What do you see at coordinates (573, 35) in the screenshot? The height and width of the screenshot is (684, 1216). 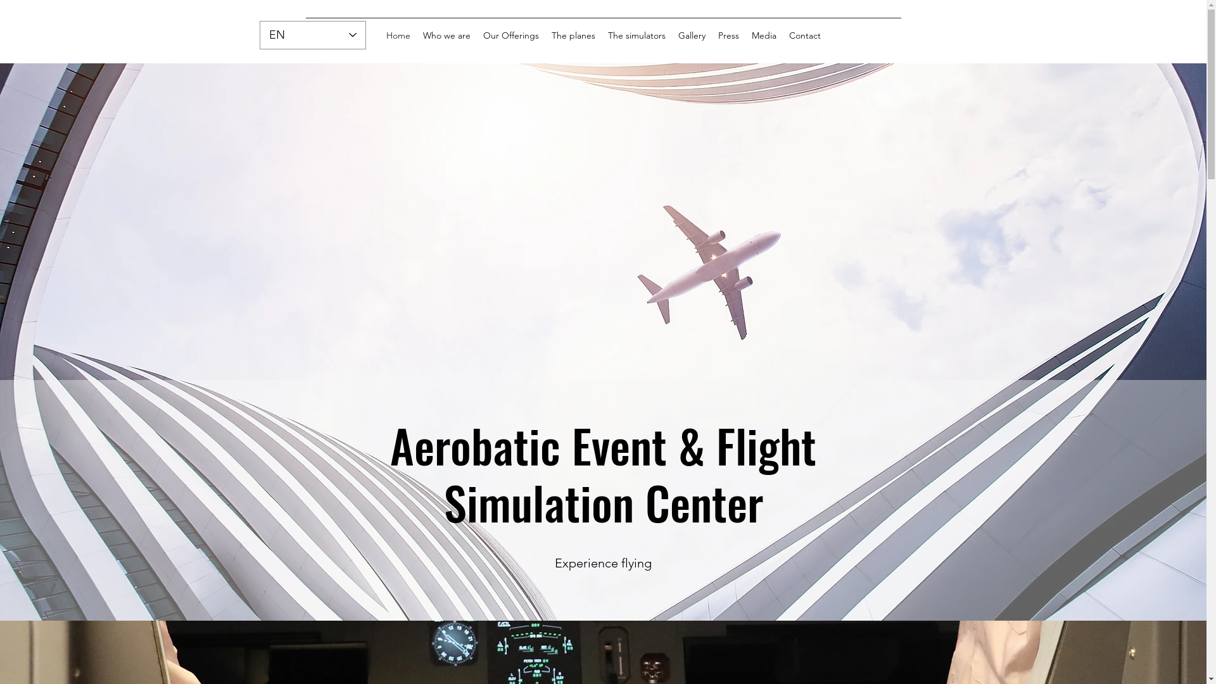 I see `The planes` at bounding box center [573, 35].